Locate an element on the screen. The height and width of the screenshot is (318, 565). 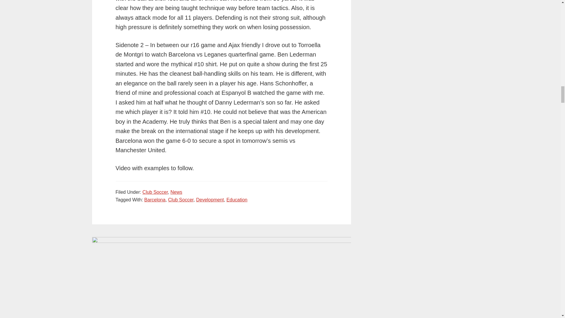
Club Soccer is located at coordinates (155, 192).